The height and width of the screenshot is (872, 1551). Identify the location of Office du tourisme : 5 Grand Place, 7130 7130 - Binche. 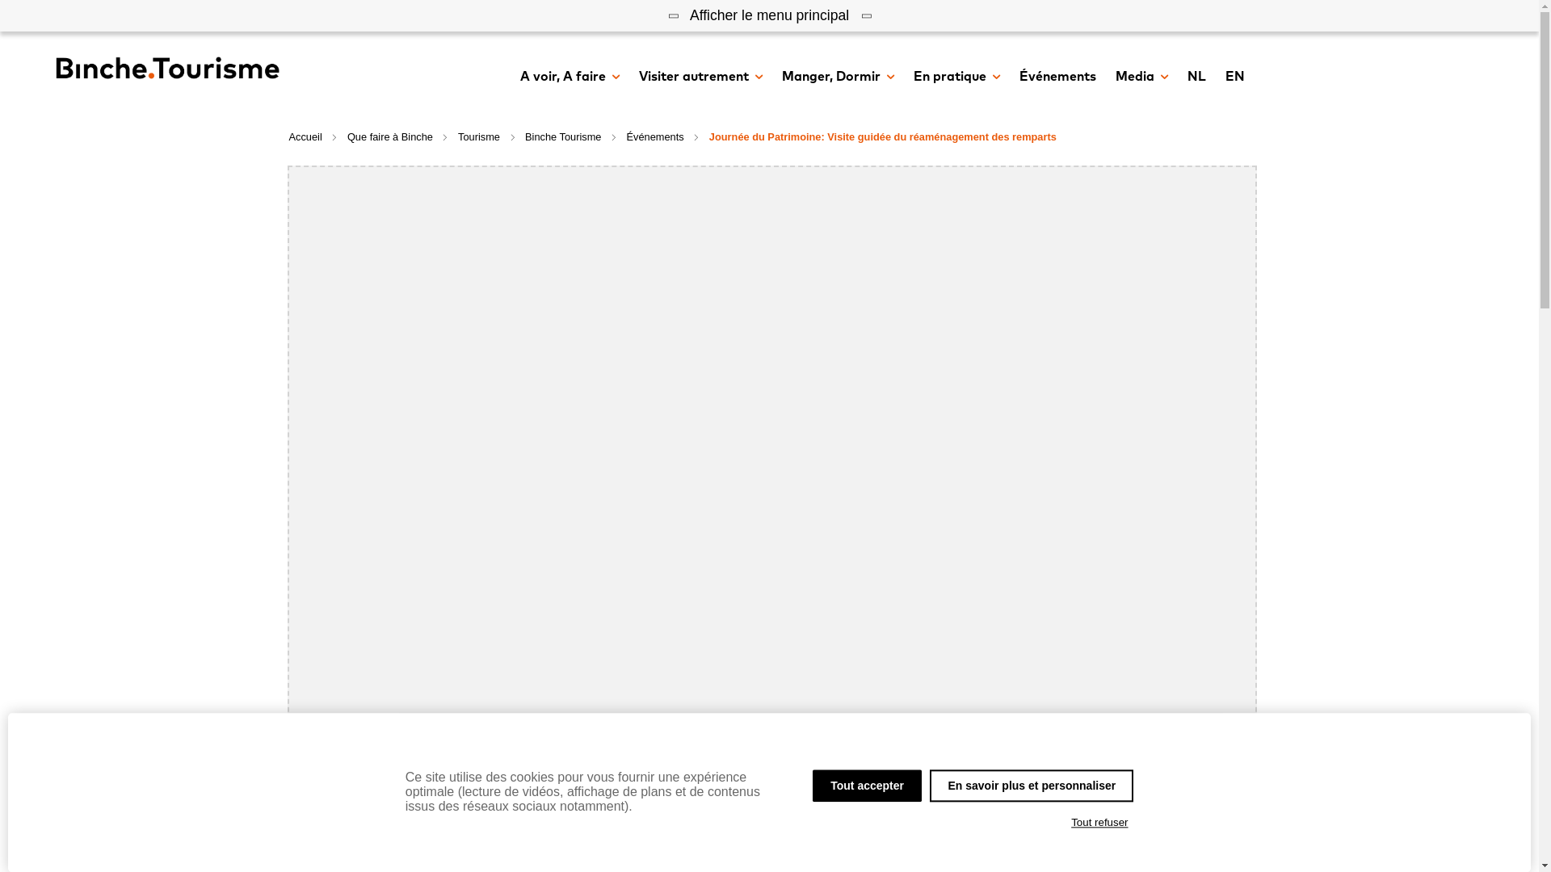
(483, 406).